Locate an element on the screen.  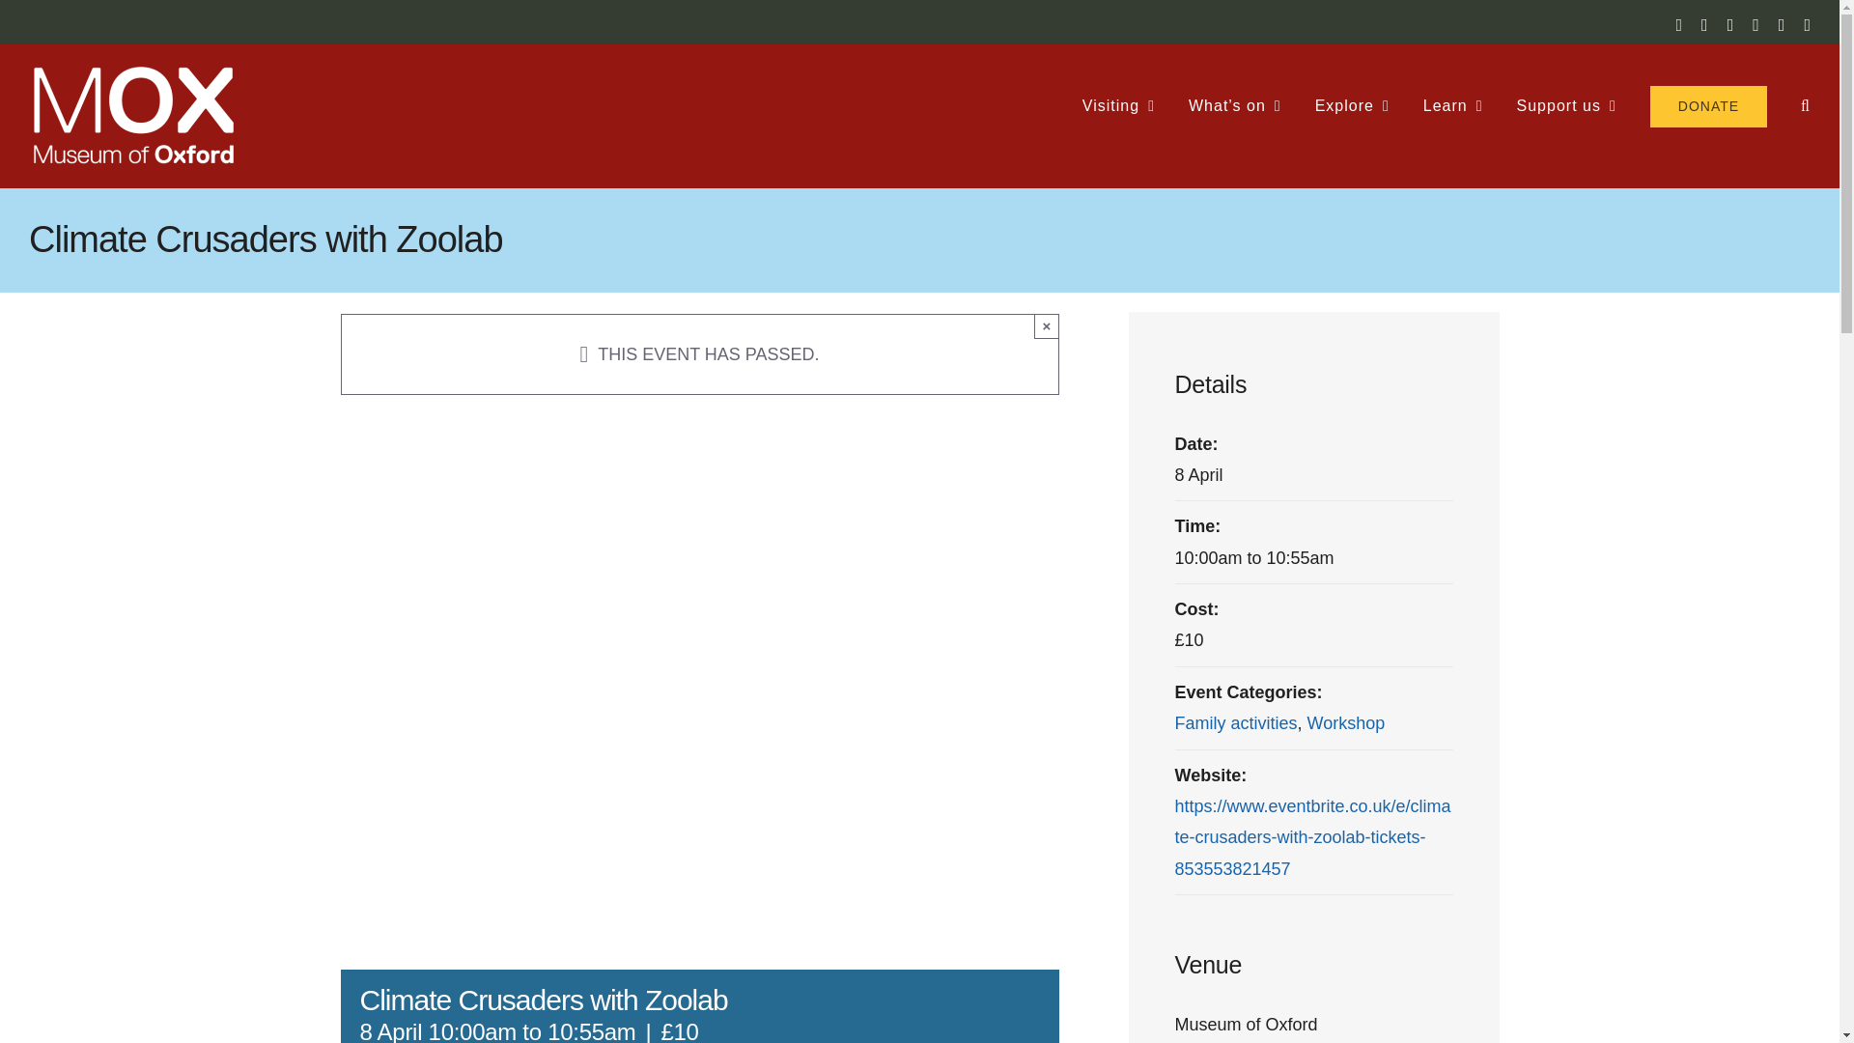
2024-04-08 is located at coordinates (1197, 475).